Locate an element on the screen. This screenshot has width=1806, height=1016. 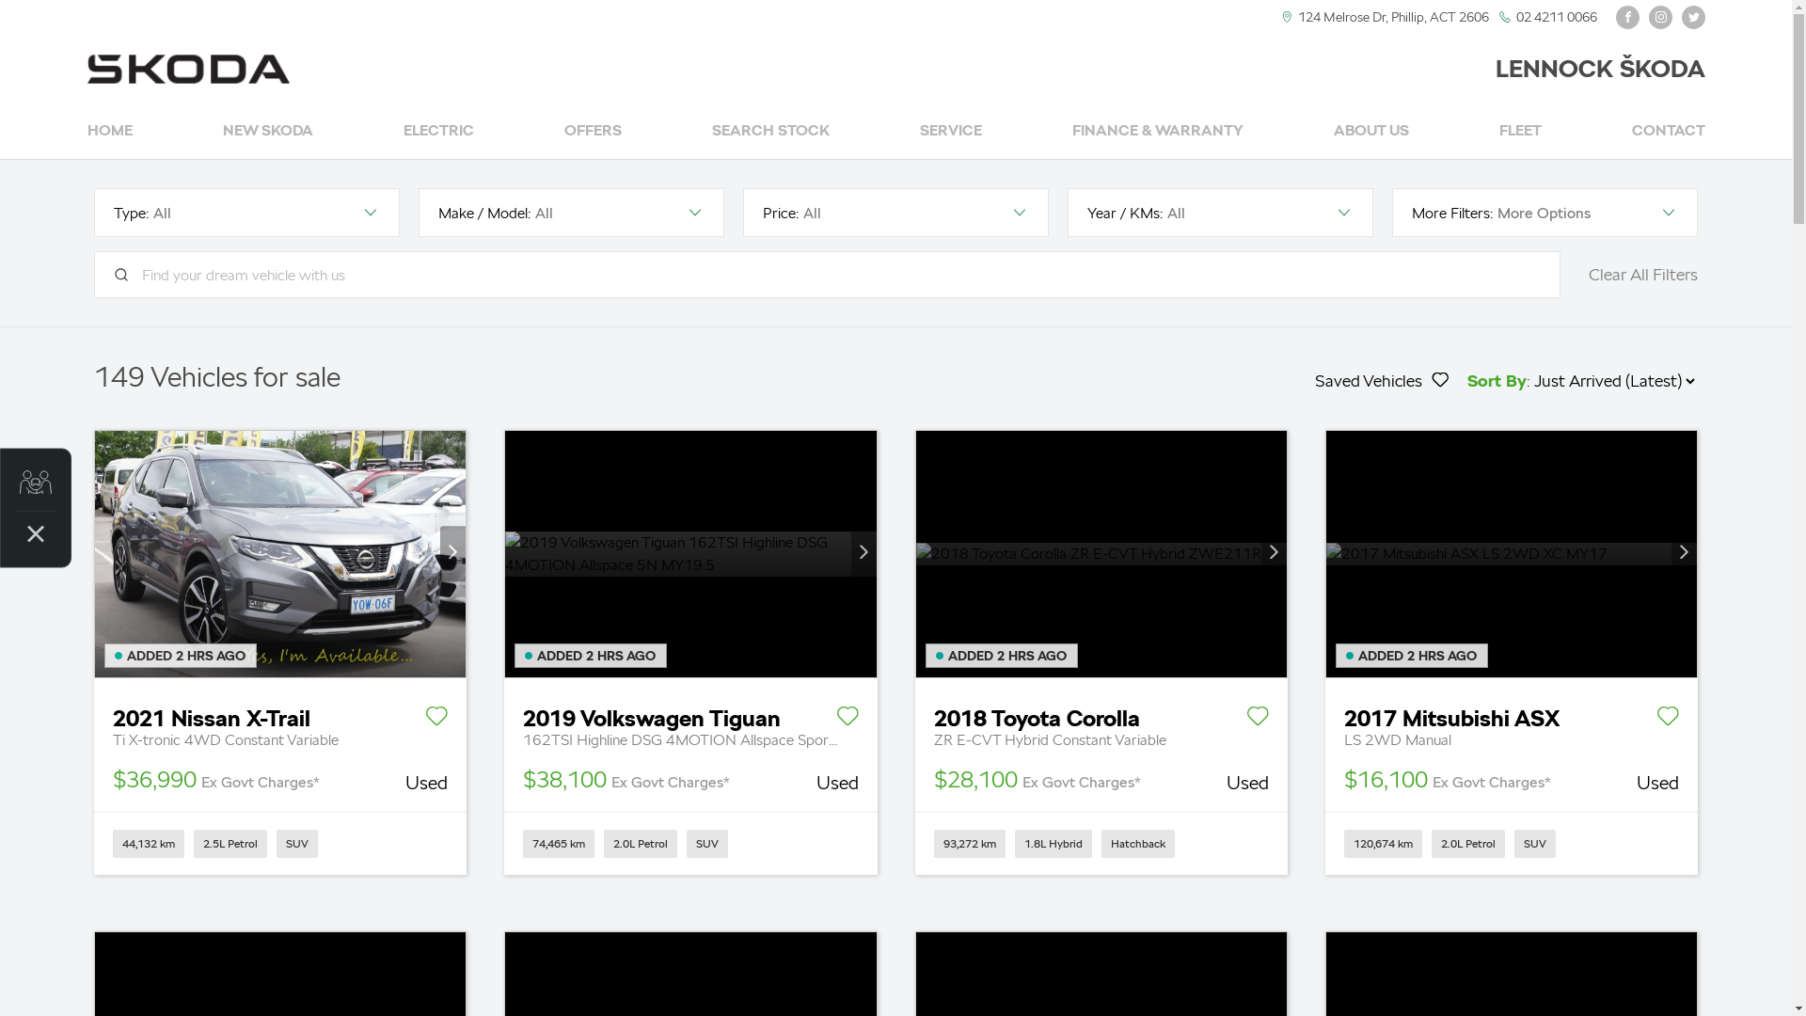
FINANCE & WARRANTY is located at coordinates (1158, 132).